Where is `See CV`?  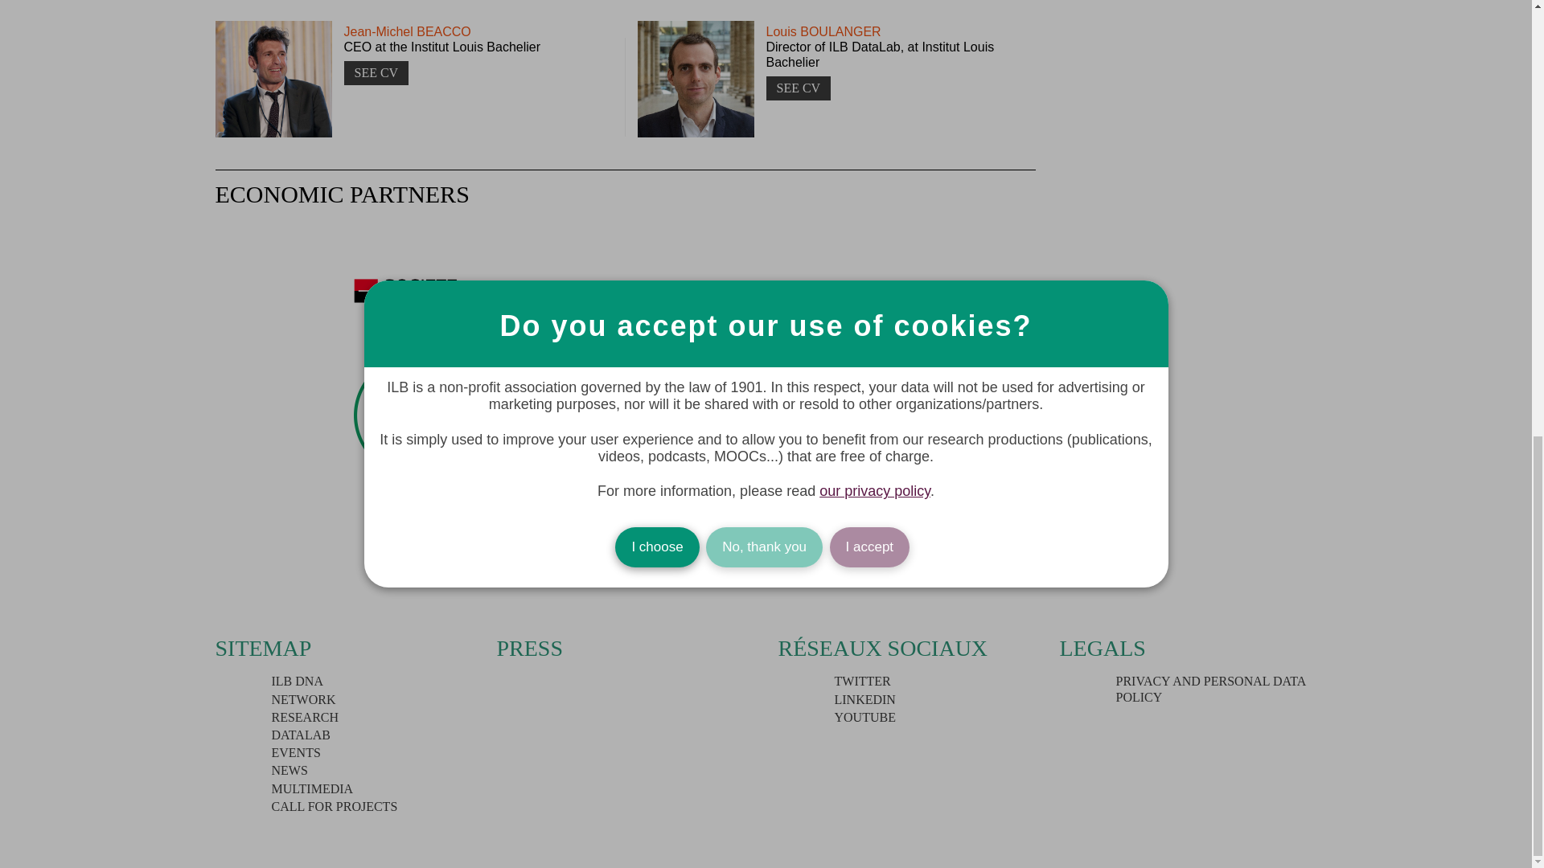
See CV is located at coordinates (376, 72).